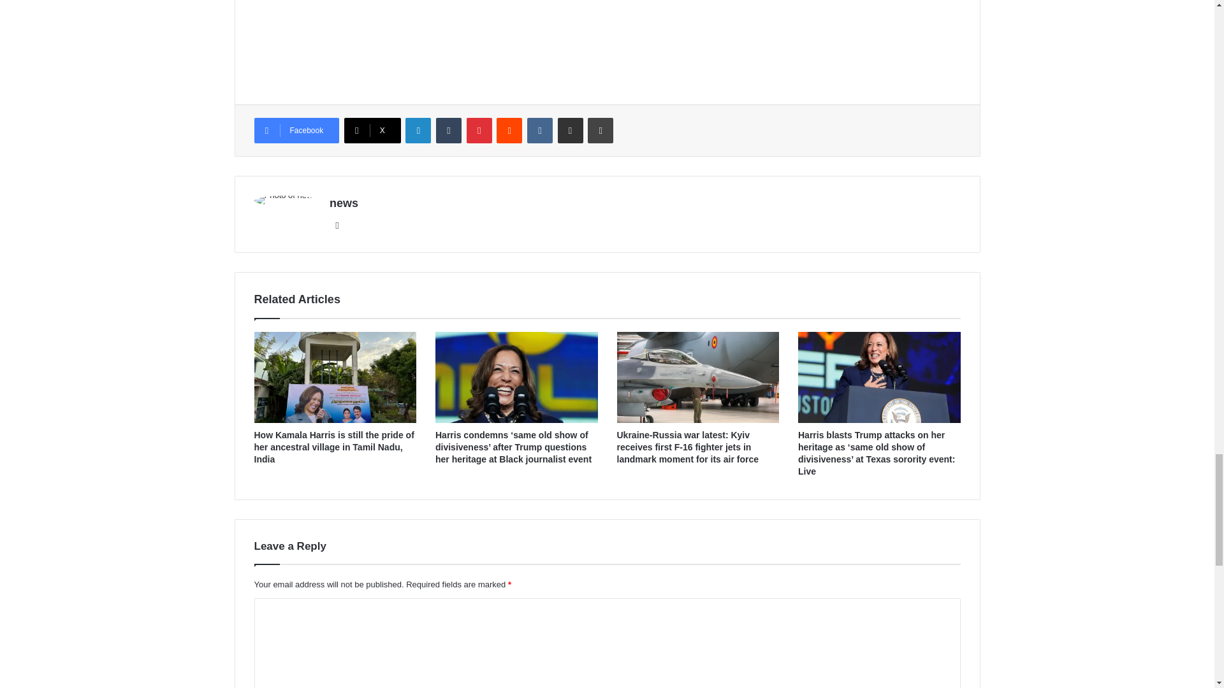 This screenshot has width=1224, height=688. Describe the element at coordinates (509, 130) in the screenshot. I see `Reddit` at that location.